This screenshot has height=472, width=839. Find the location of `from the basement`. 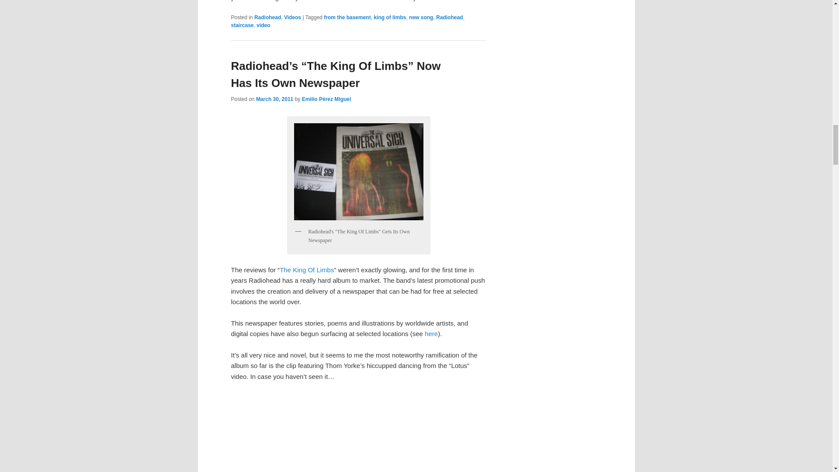

from the basement is located at coordinates (347, 17).